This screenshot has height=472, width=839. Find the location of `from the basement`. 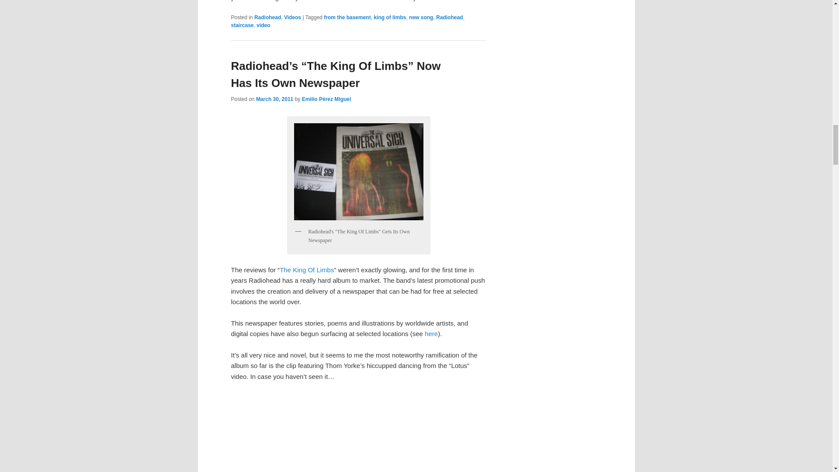

from the basement is located at coordinates (347, 17).